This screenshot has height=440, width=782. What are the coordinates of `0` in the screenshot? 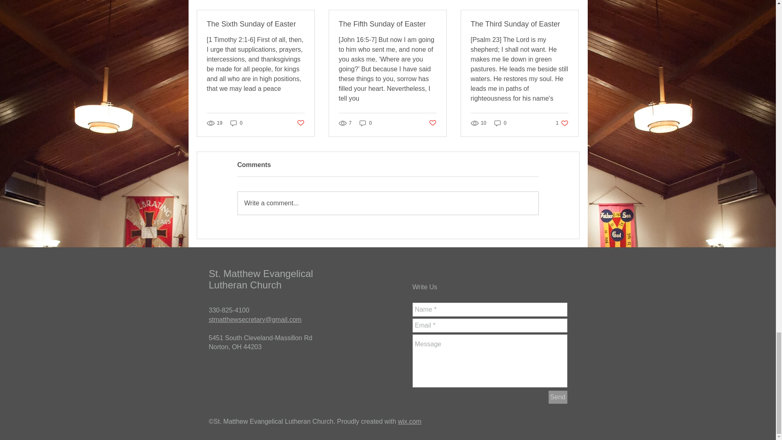 It's located at (519, 24).